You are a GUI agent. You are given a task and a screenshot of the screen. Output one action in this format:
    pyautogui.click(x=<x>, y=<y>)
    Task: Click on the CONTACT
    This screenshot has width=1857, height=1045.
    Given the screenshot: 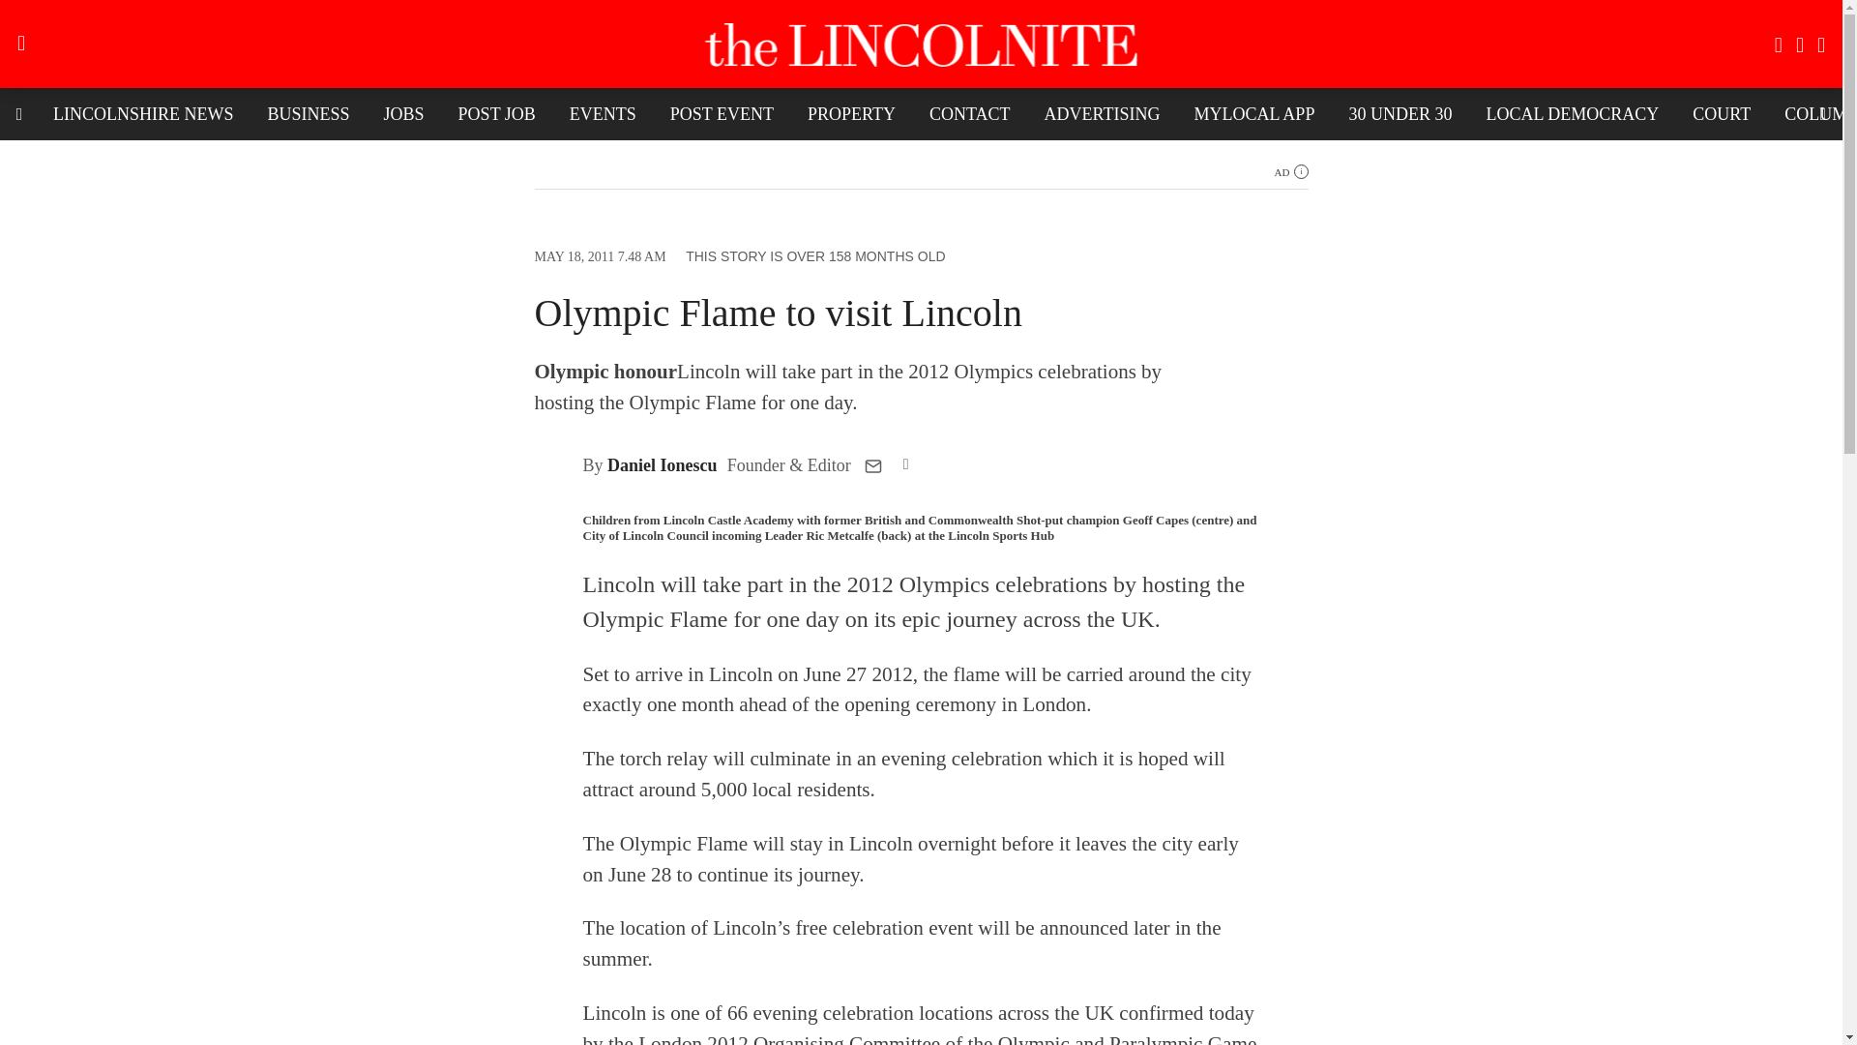 What is the action you would take?
    pyautogui.click(x=969, y=113)
    